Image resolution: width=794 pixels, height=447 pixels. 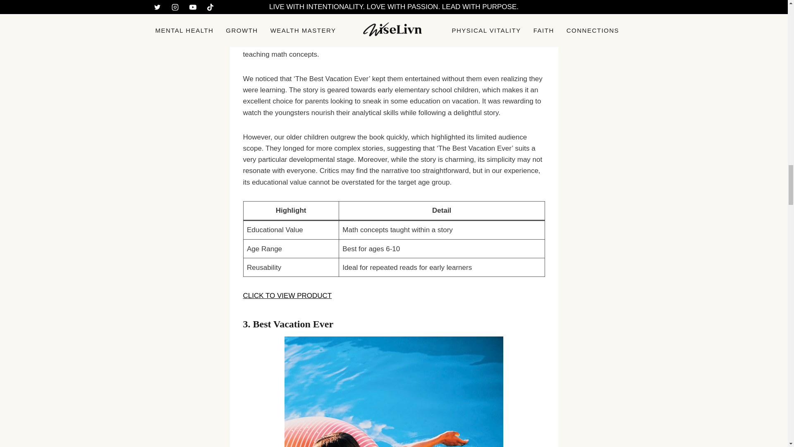 What do you see at coordinates (293, 324) in the screenshot?
I see `Best Vacation Ever` at bounding box center [293, 324].